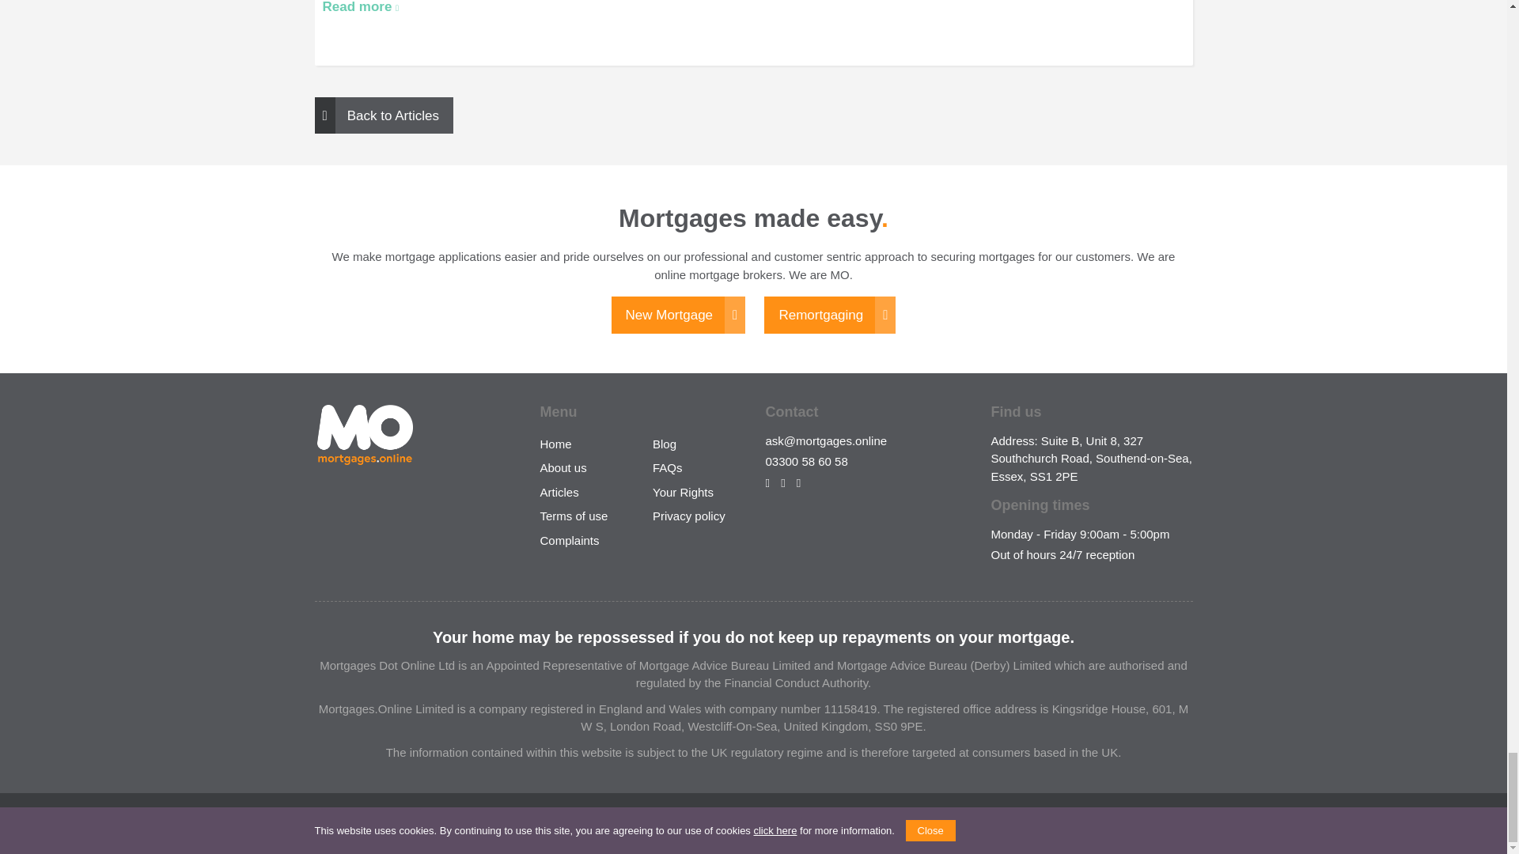  Describe the element at coordinates (679, 315) in the screenshot. I see `New Mortgage` at that location.